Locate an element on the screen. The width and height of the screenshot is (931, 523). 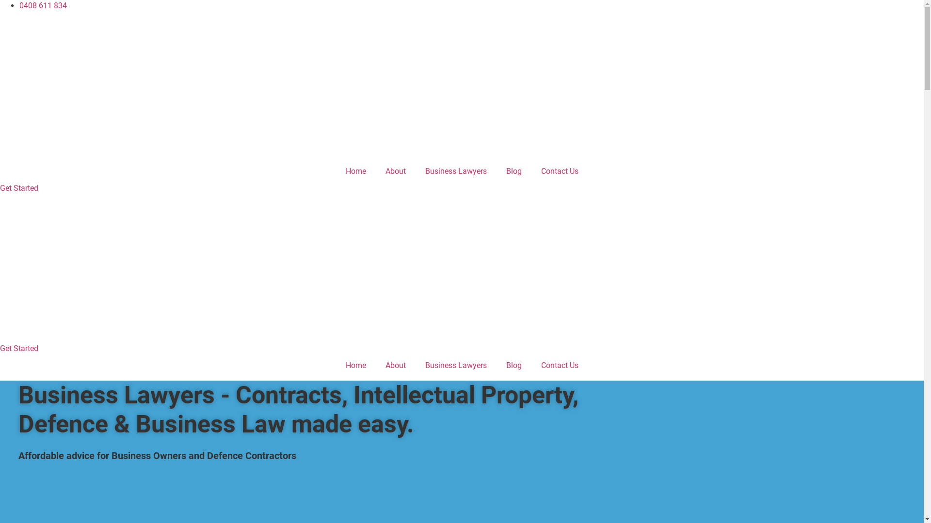
About is located at coordinates (395, 171).